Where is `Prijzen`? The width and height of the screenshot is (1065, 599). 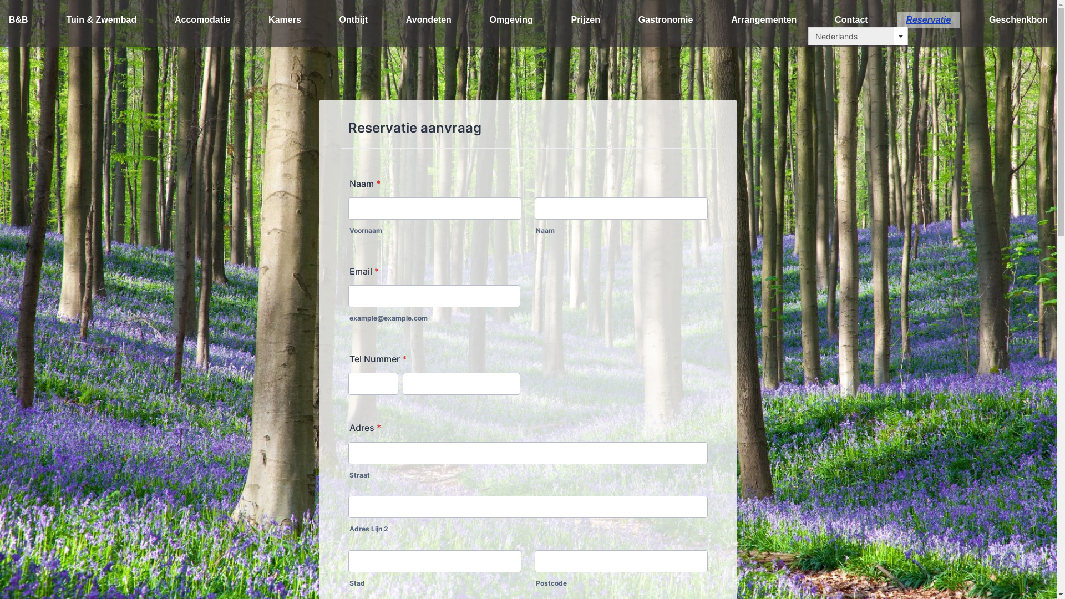 Prijzen is located at coordinates (586, 20).